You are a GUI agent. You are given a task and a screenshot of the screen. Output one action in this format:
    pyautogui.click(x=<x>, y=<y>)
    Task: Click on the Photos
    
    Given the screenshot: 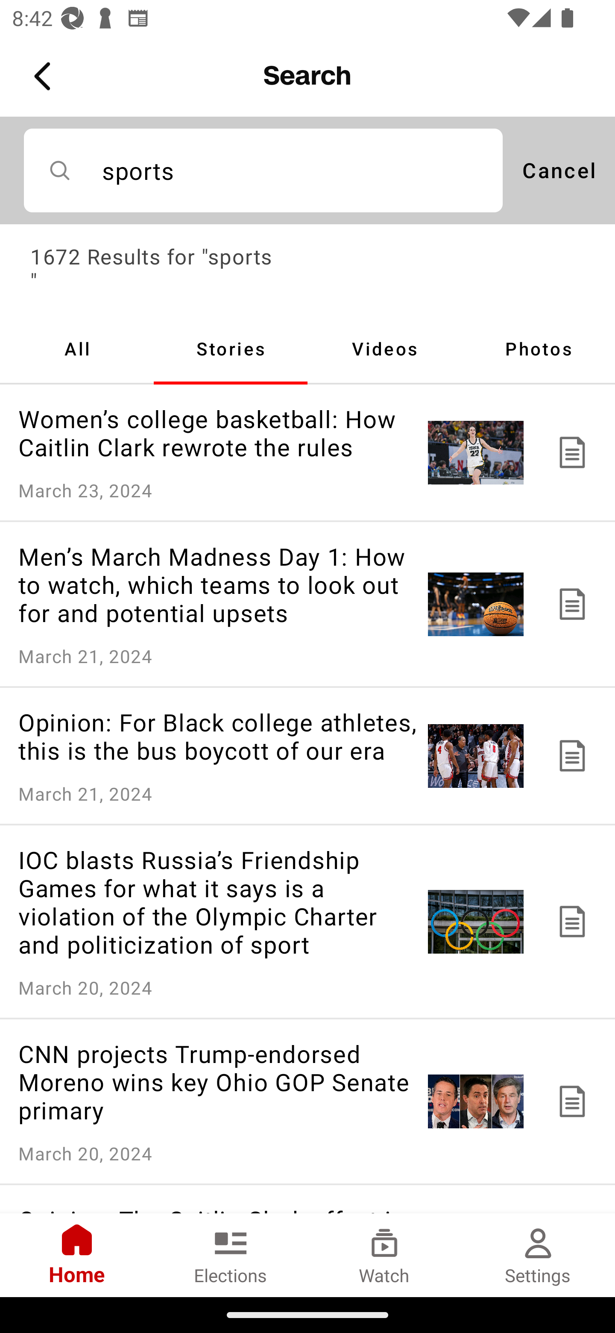 What is the action you would take?
    pyautogui.click(x=538, y=349)
    